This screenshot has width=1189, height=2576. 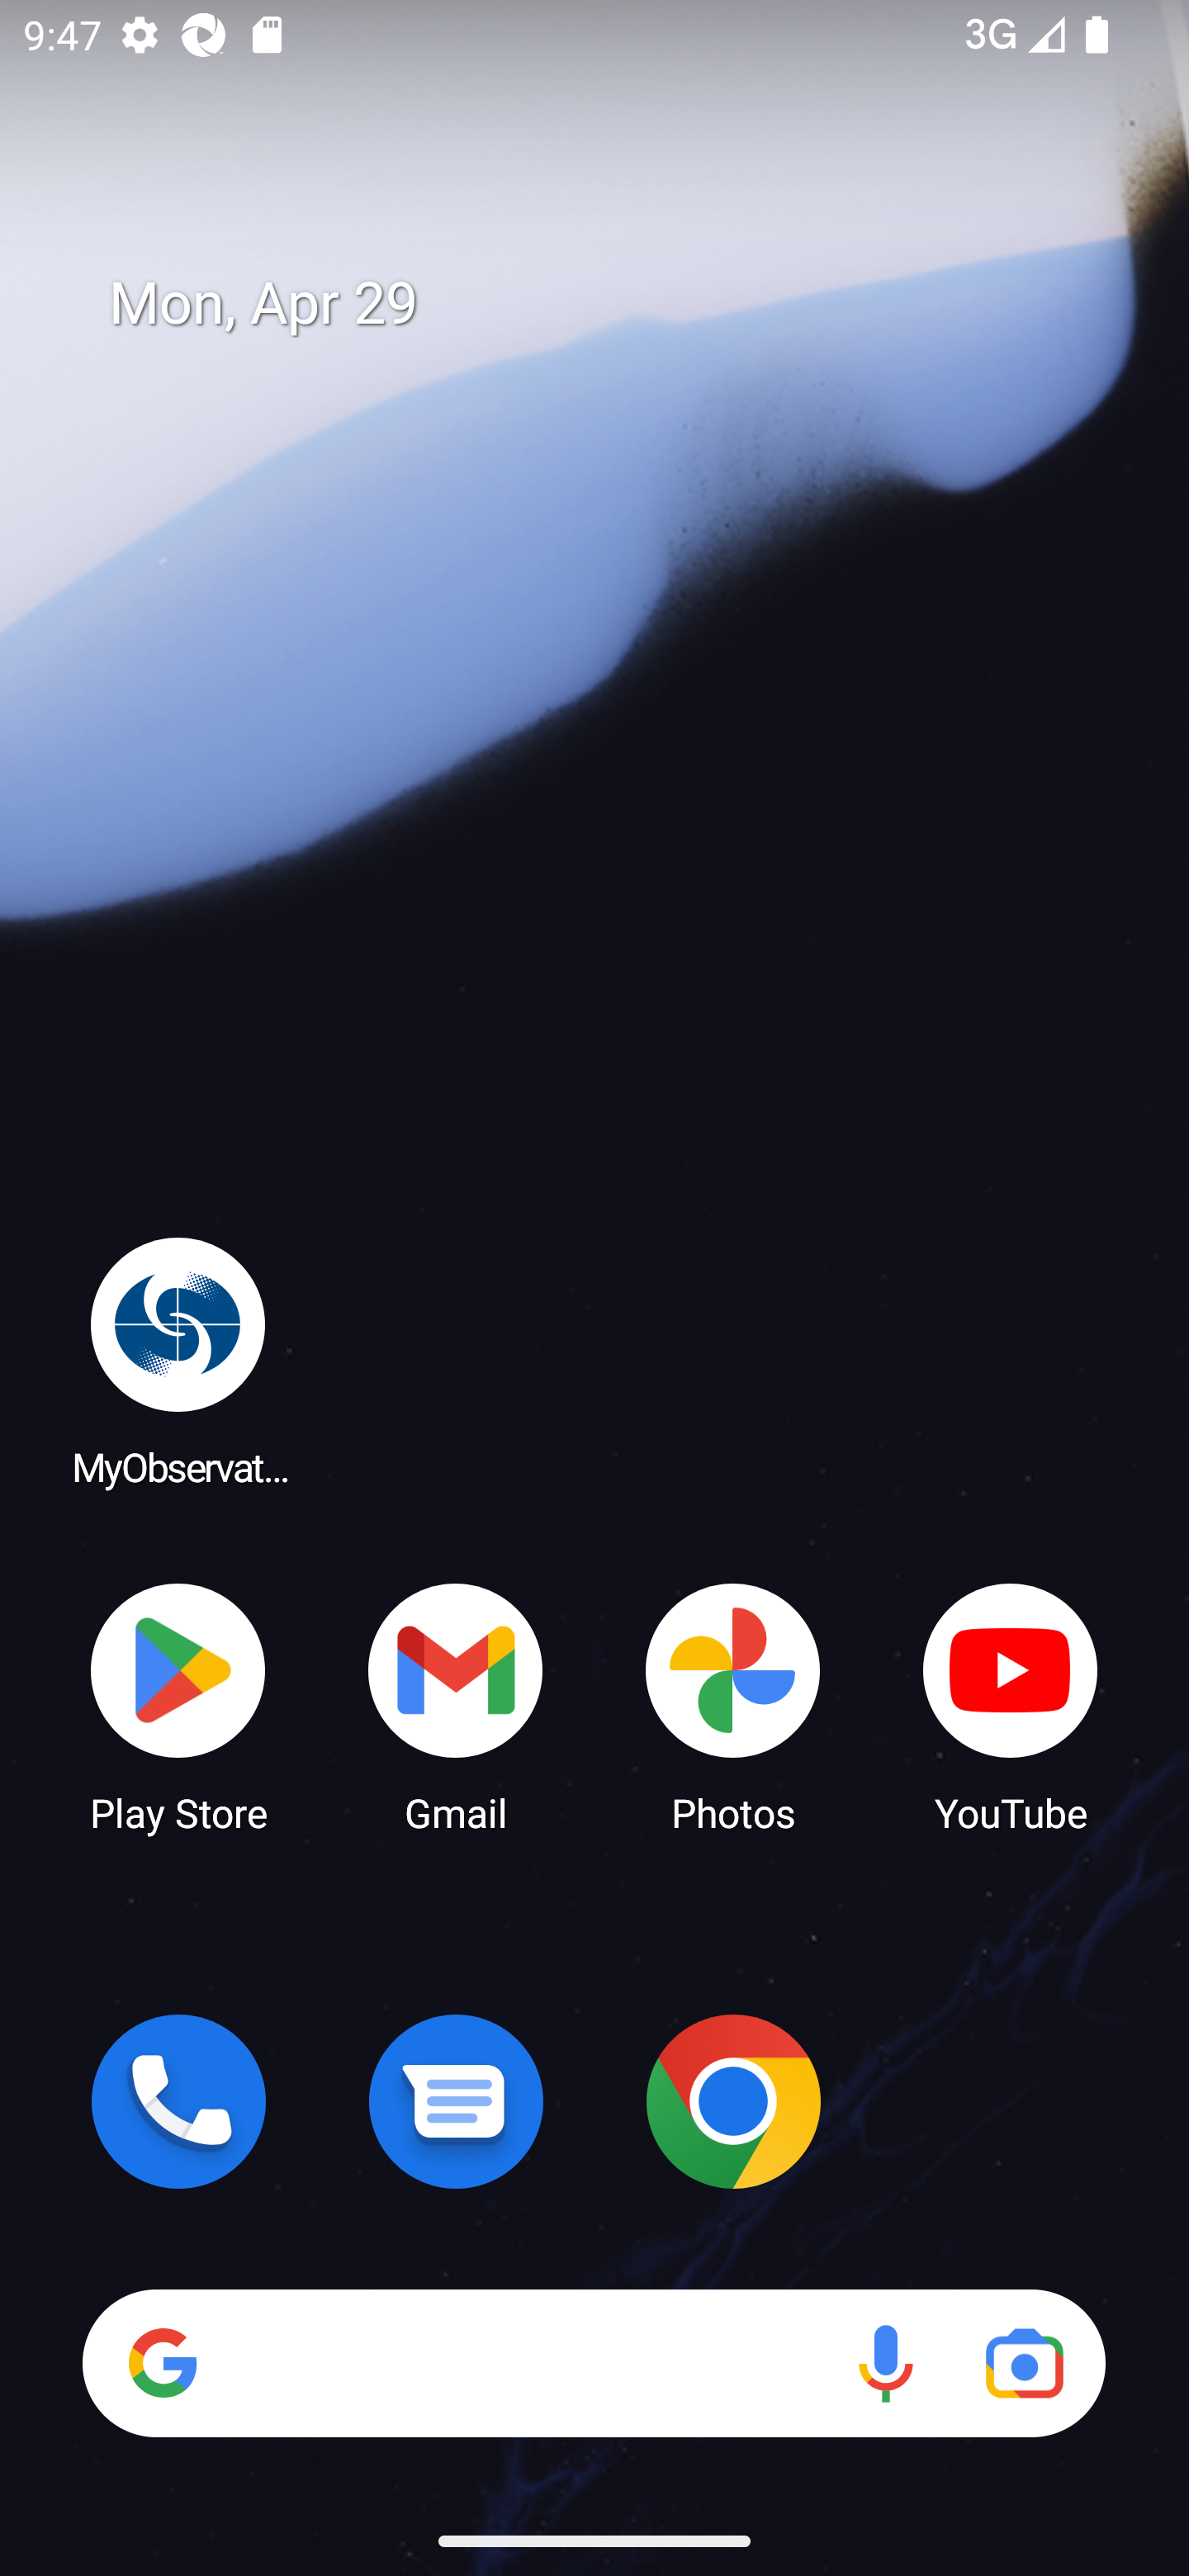 I want to click on Chrome, so click(x=733, y=2101).